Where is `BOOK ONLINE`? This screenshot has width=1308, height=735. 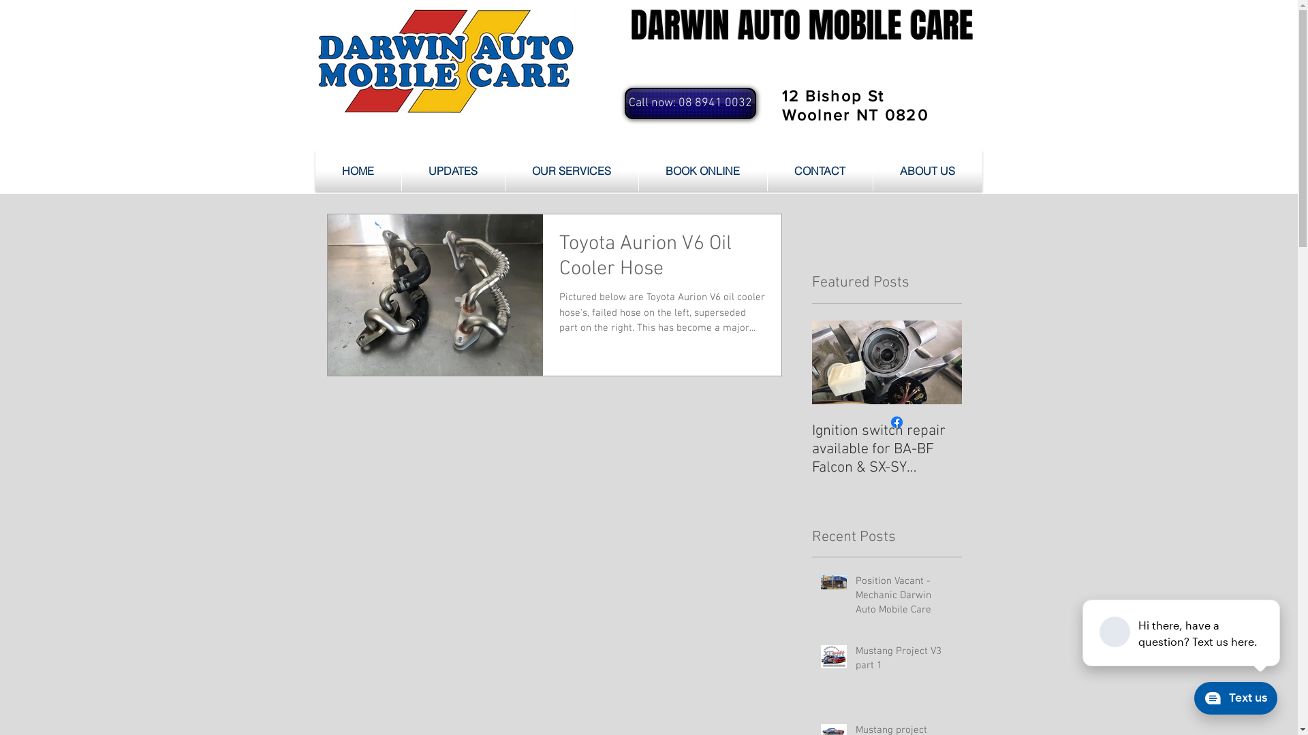
BOOK ONLINE is located at coordinates (703, 171).